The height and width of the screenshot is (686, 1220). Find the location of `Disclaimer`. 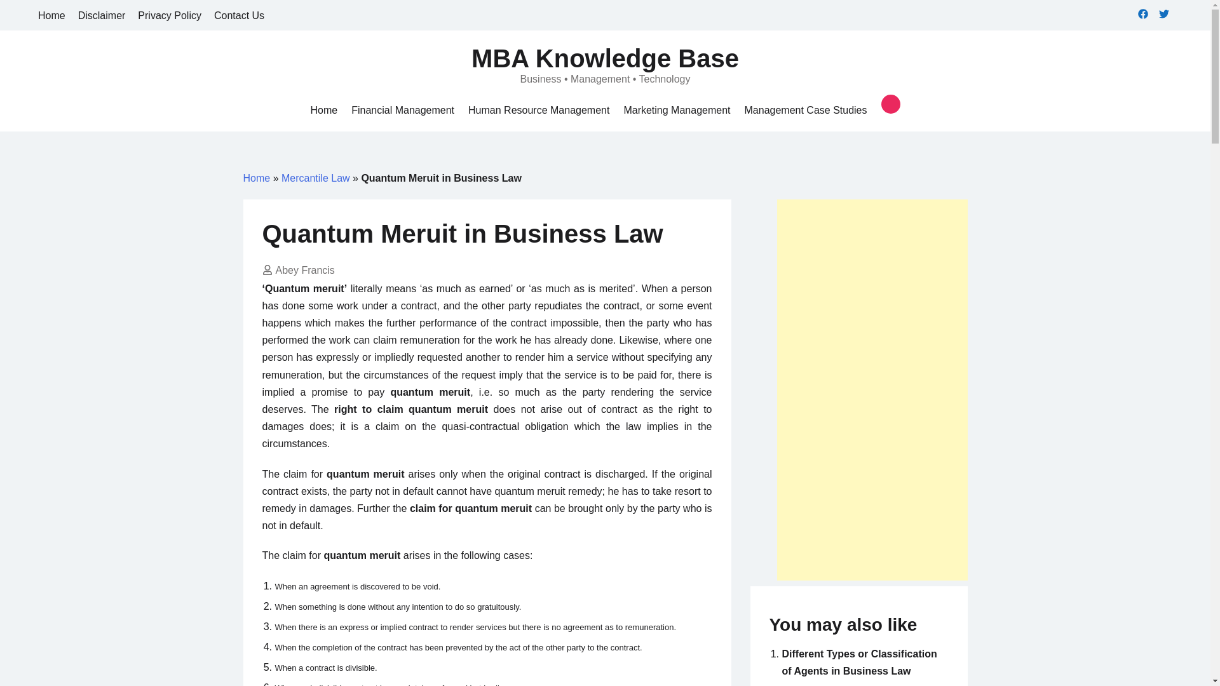

Disclaimer is located at coordinates (102, 15).